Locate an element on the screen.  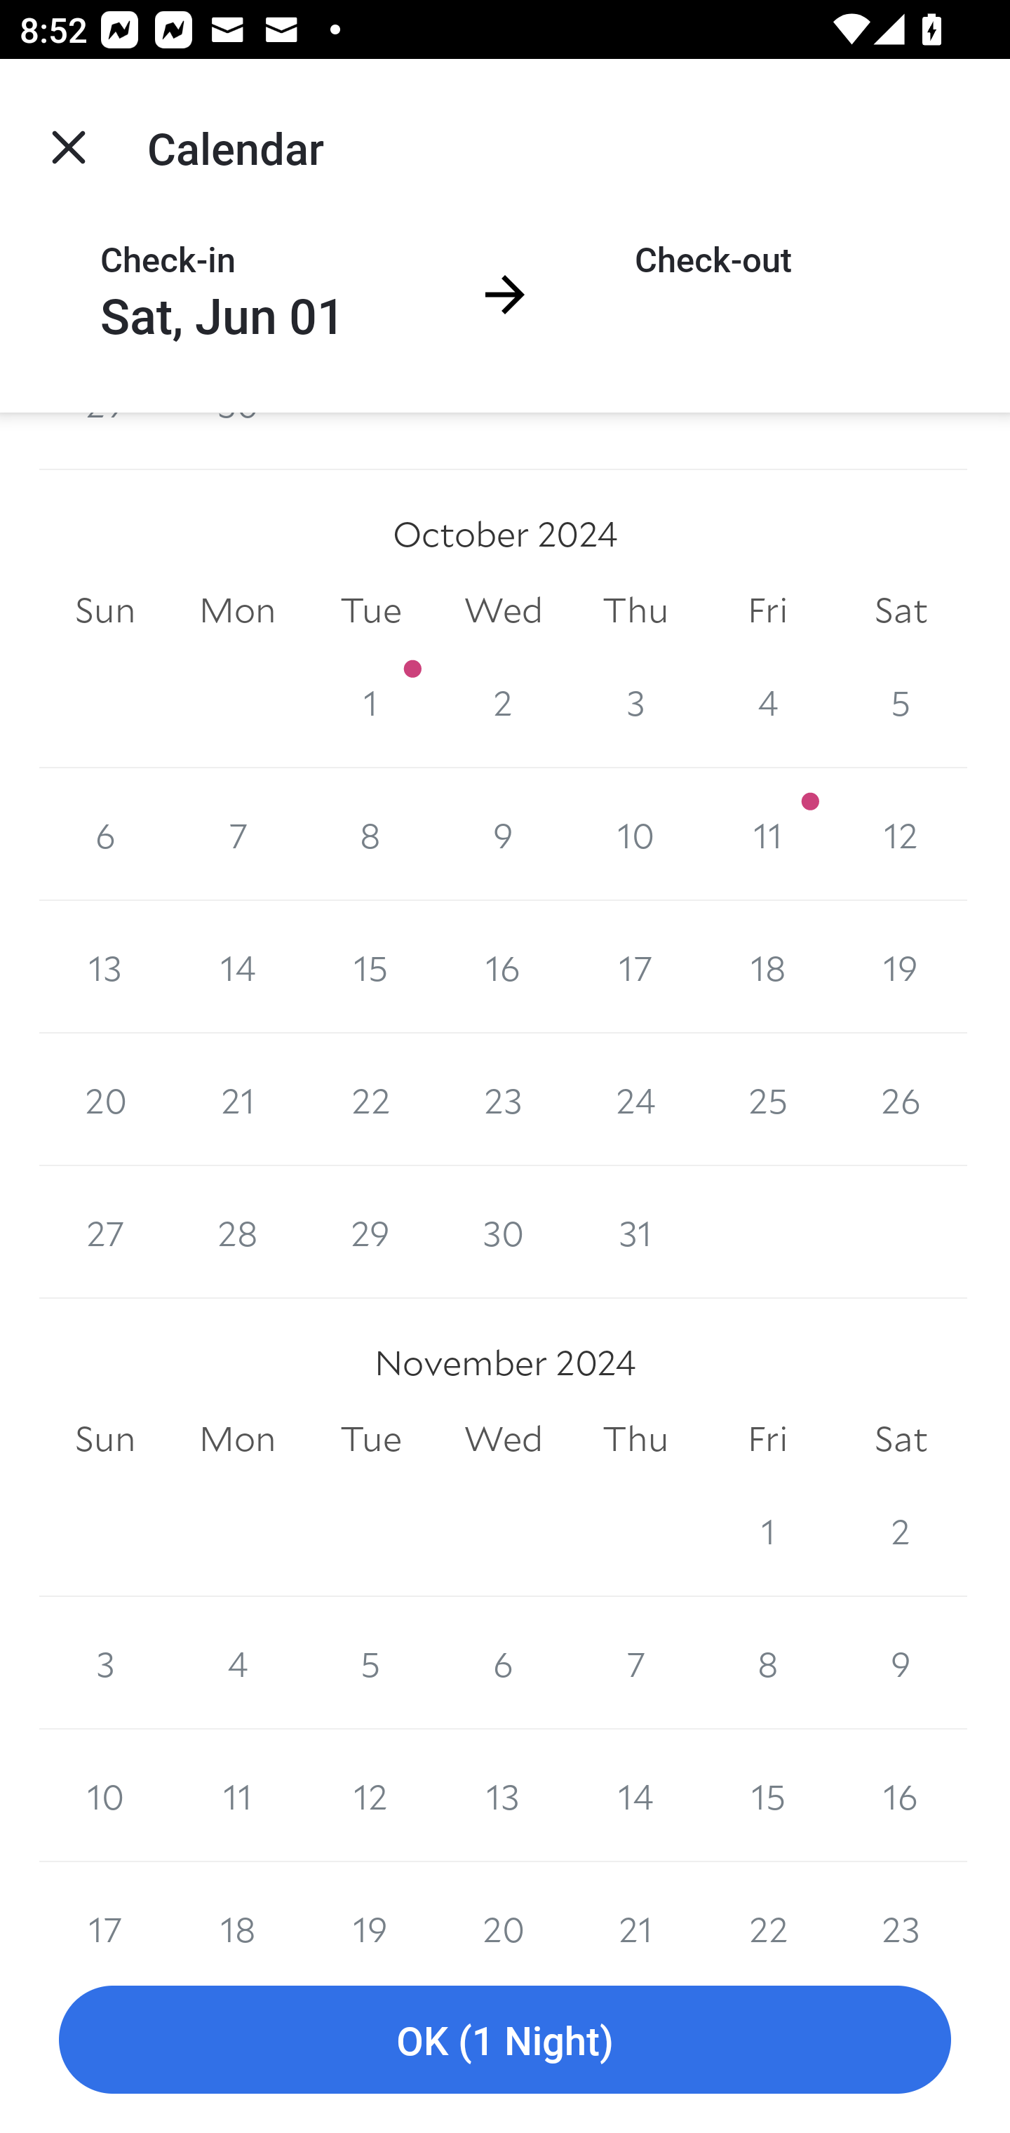
11 11 November 2024 is located at coordinates (237, 1796).